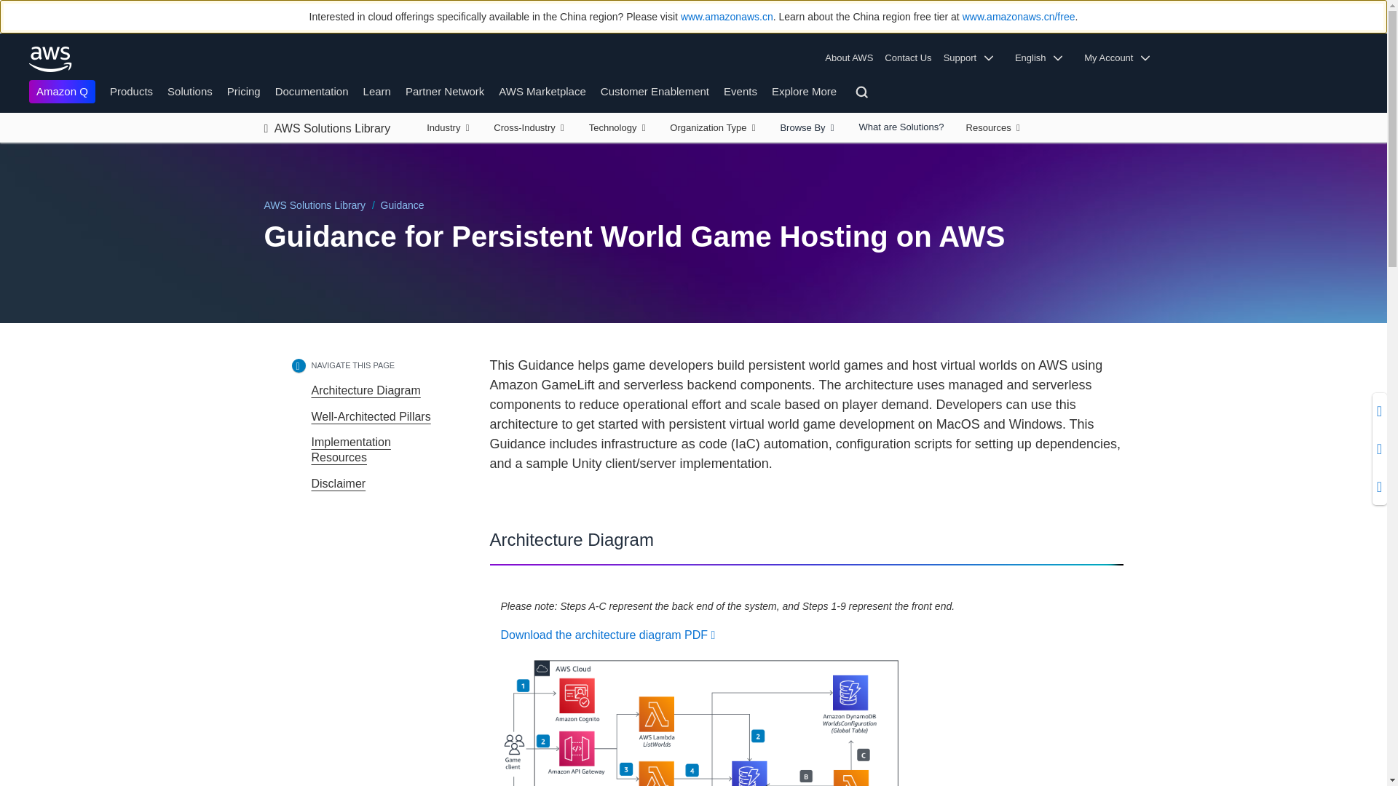  Describe the element at coordinates (804, 90) in the screenshot. I see `Explore More` at that location.